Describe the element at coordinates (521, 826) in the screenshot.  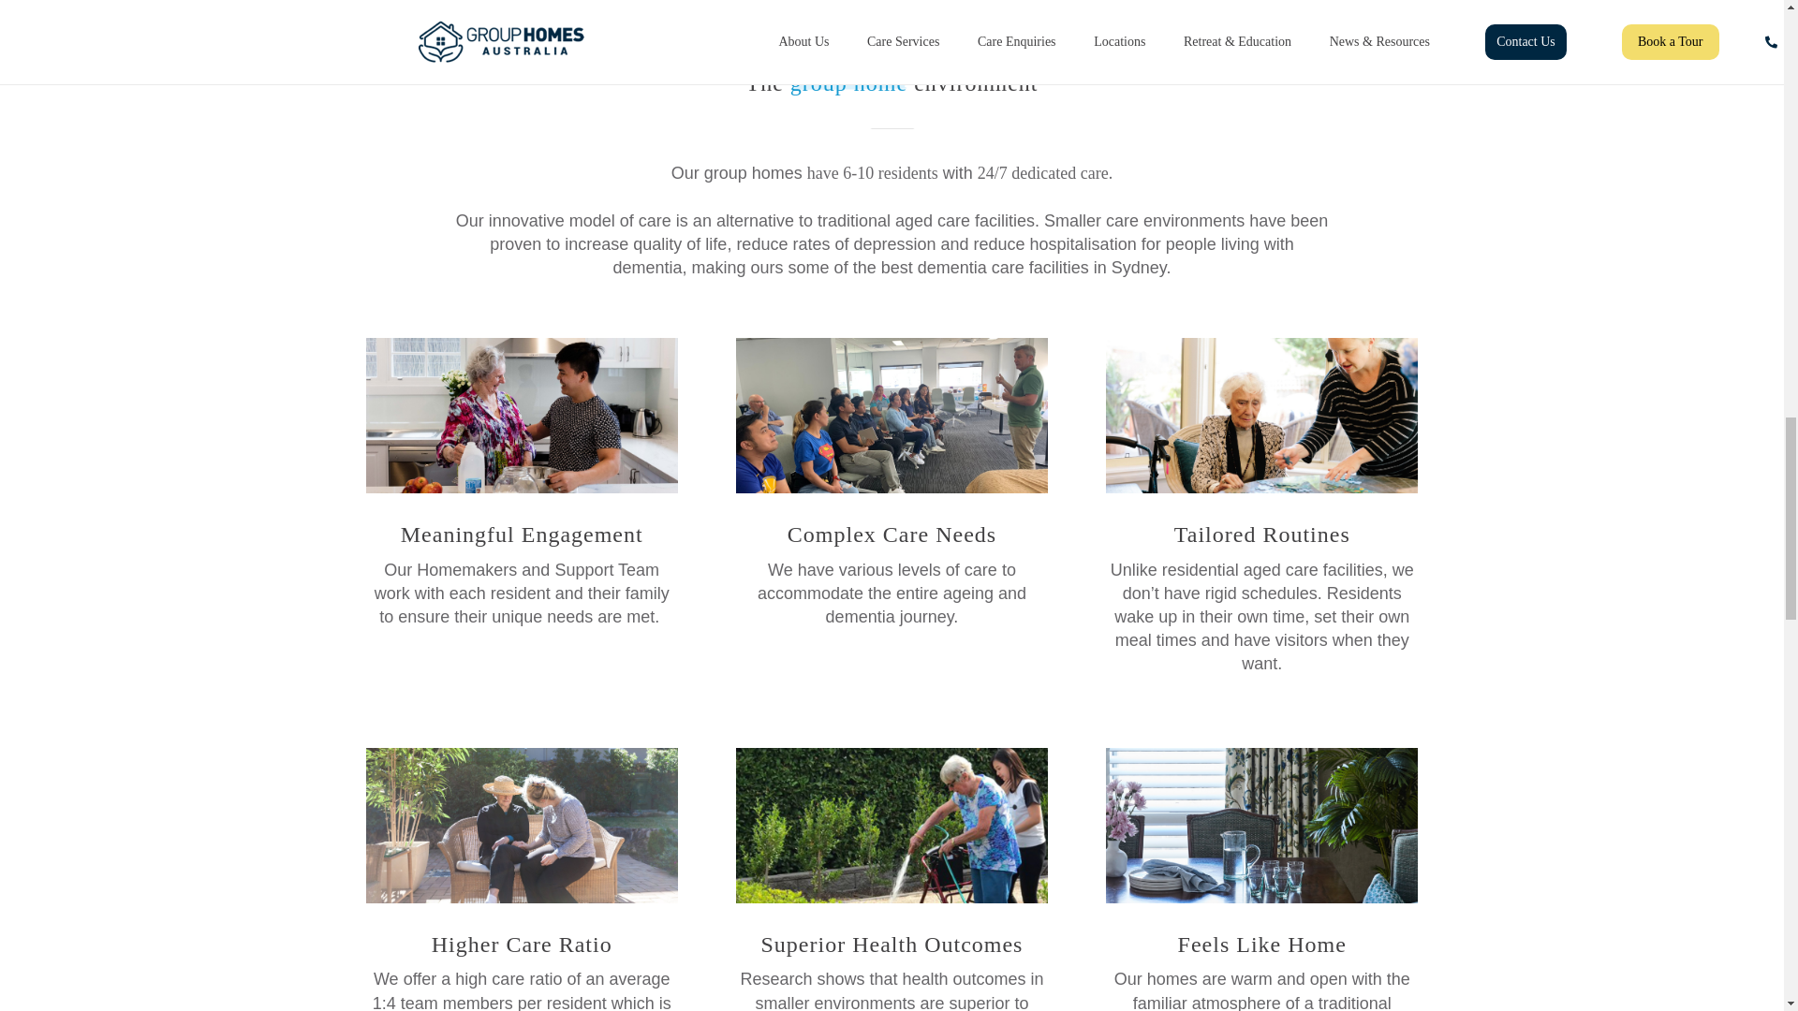
I see `Higher care ratio` at that location.